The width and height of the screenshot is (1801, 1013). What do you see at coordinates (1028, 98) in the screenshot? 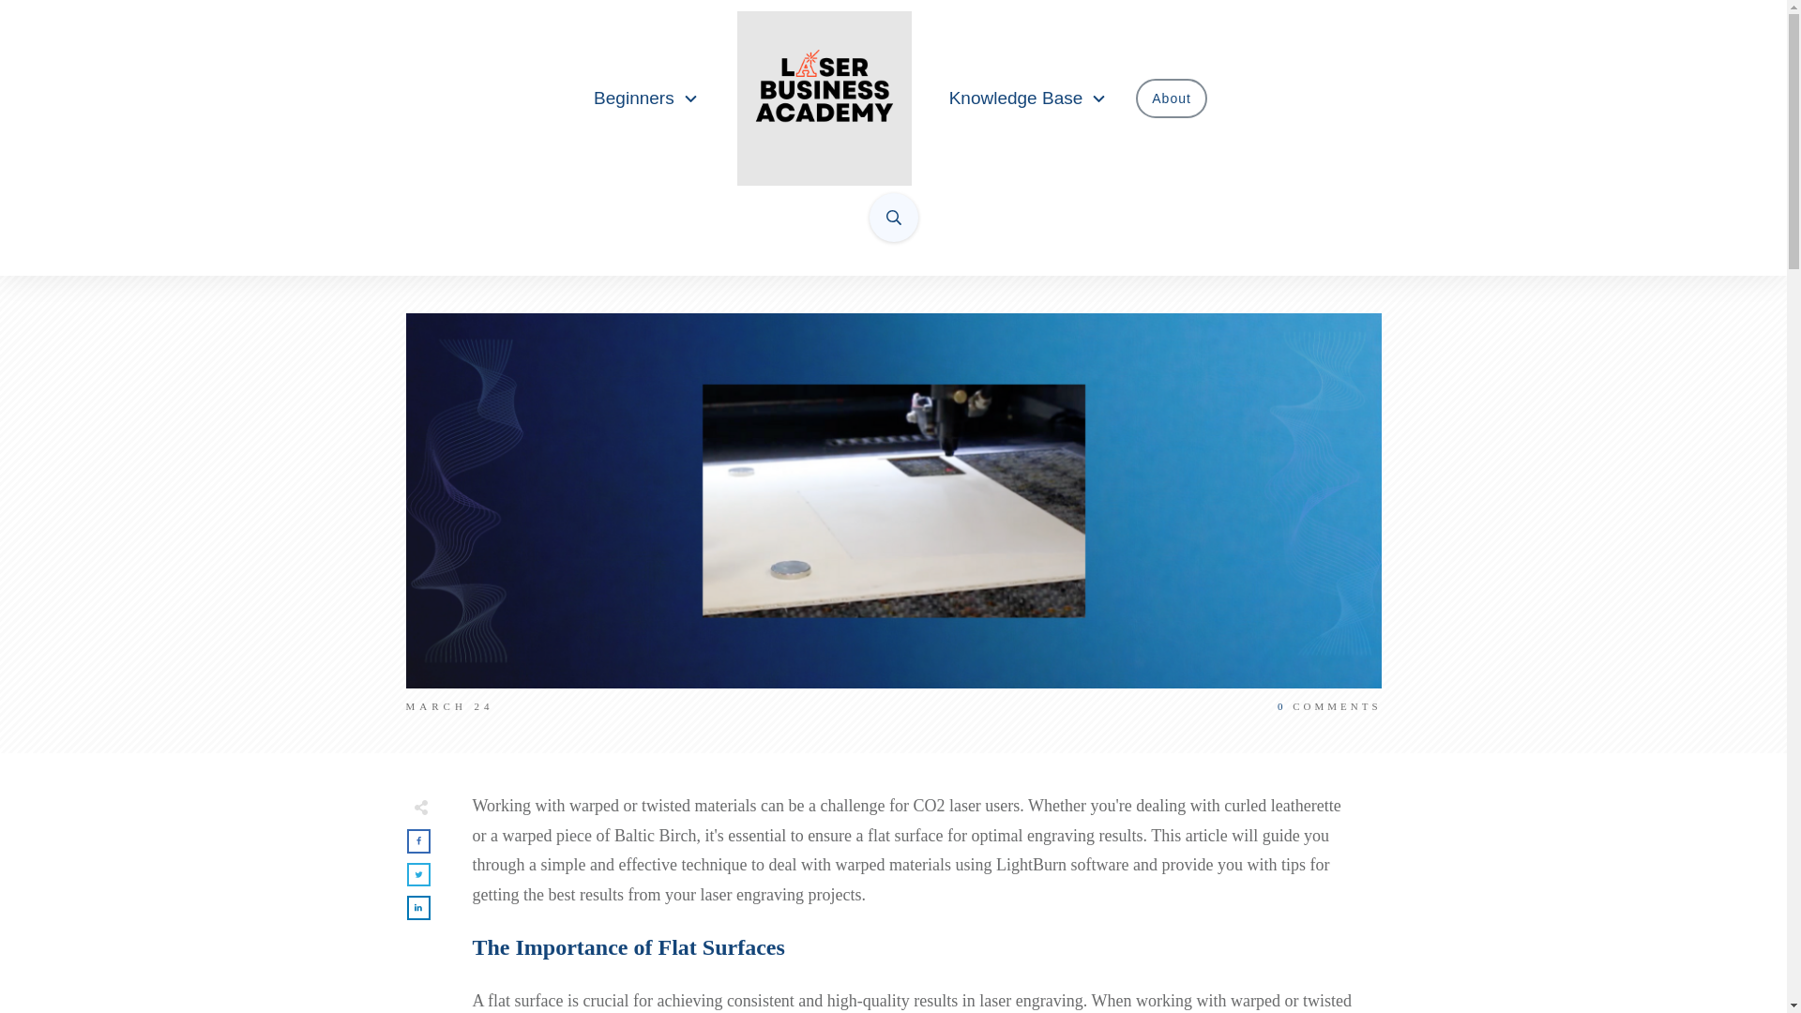
I see `Knowledge Base` at bounding box center [1028, 98].